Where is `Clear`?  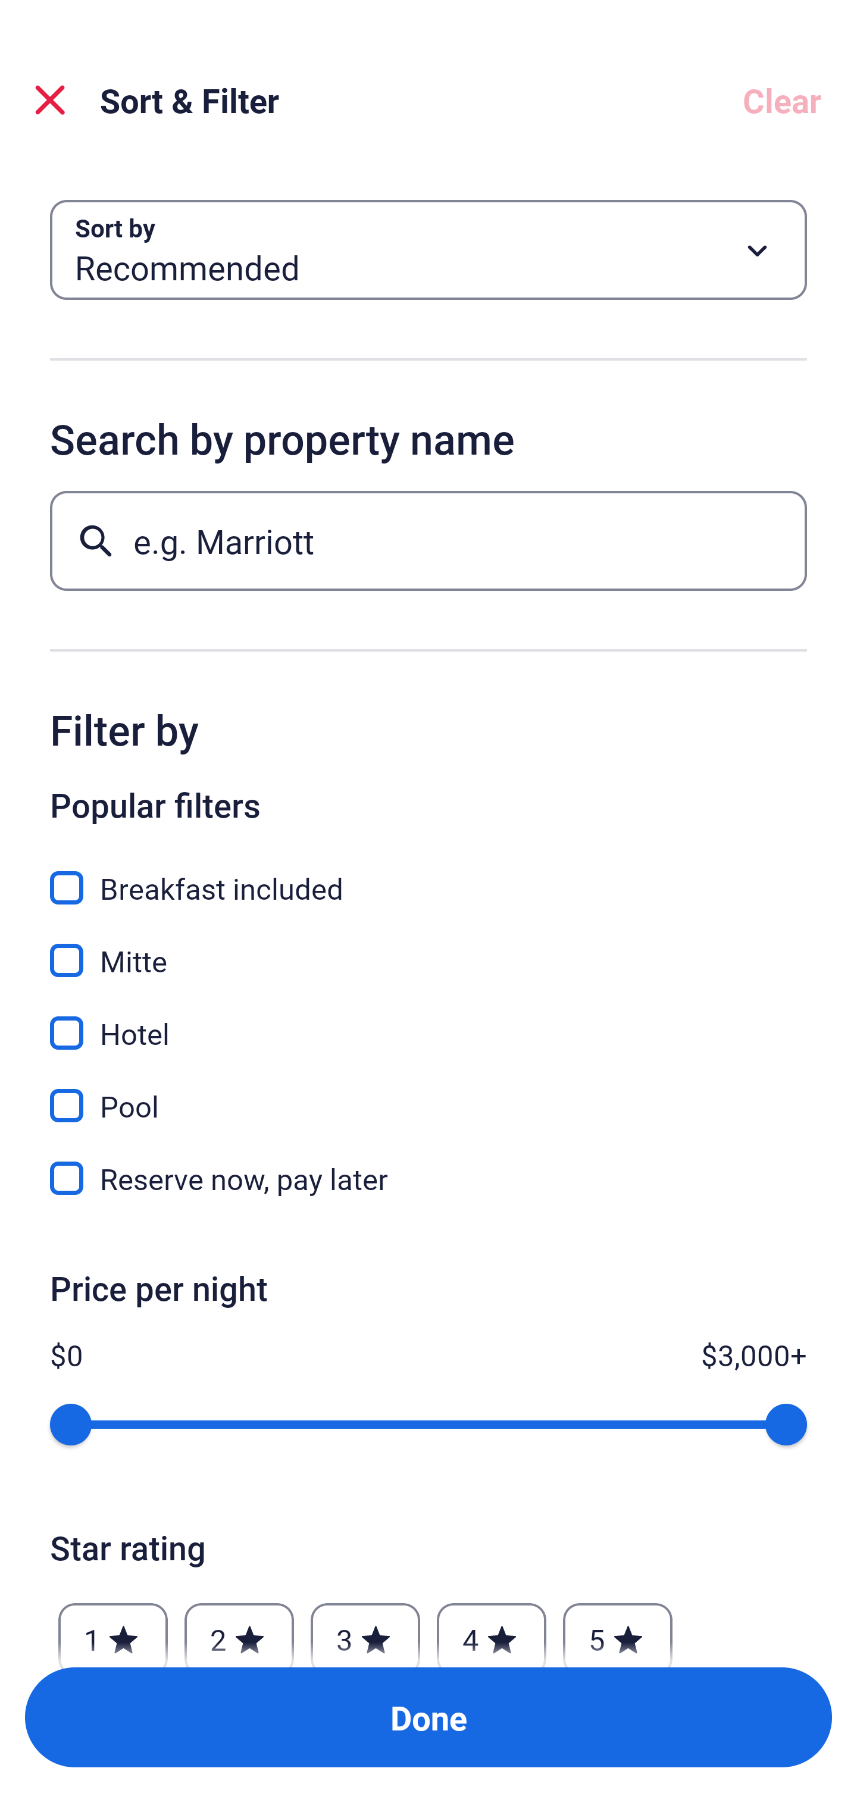 Clear is located at coordinates (782, 100).